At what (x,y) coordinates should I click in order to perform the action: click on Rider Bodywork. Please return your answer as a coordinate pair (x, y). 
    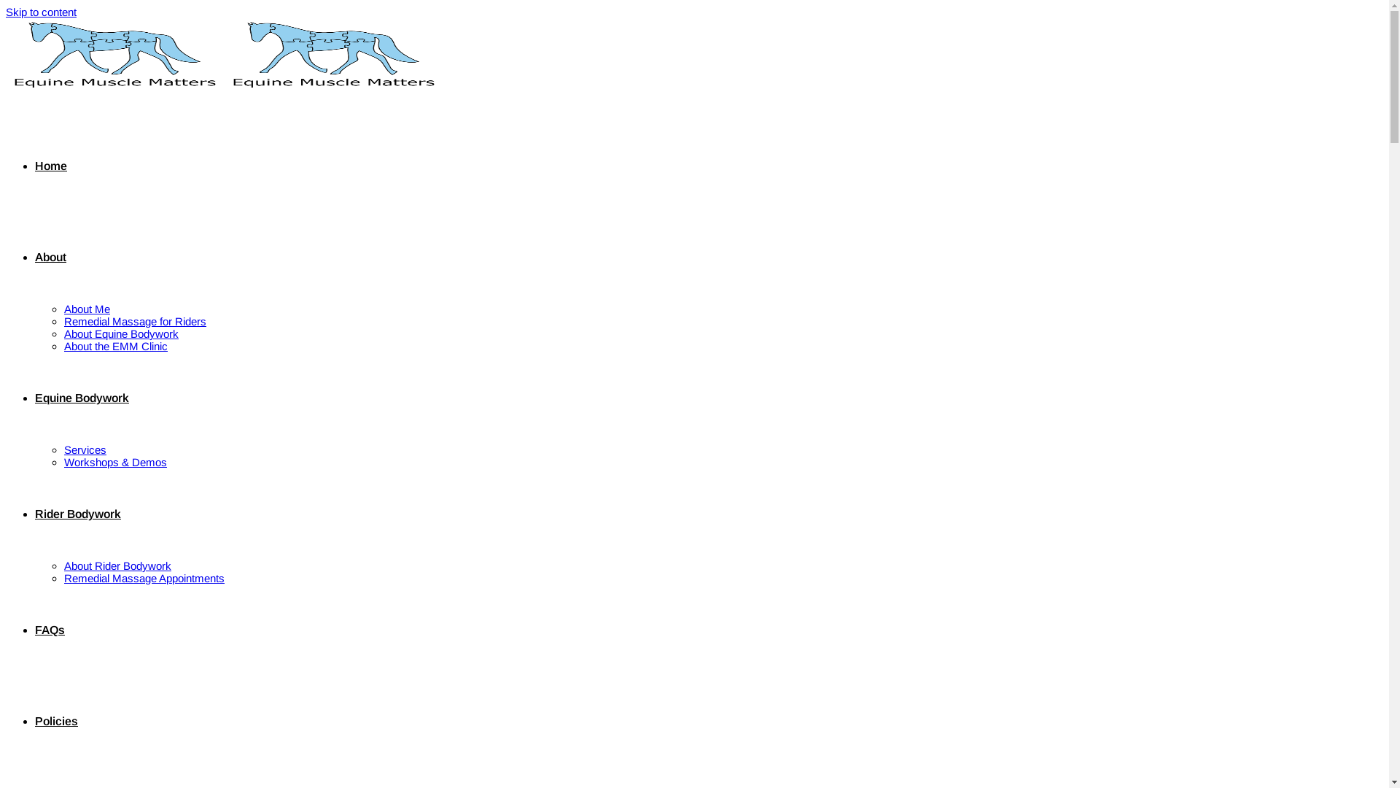
    Looking at the image, I should click on (78, 514).